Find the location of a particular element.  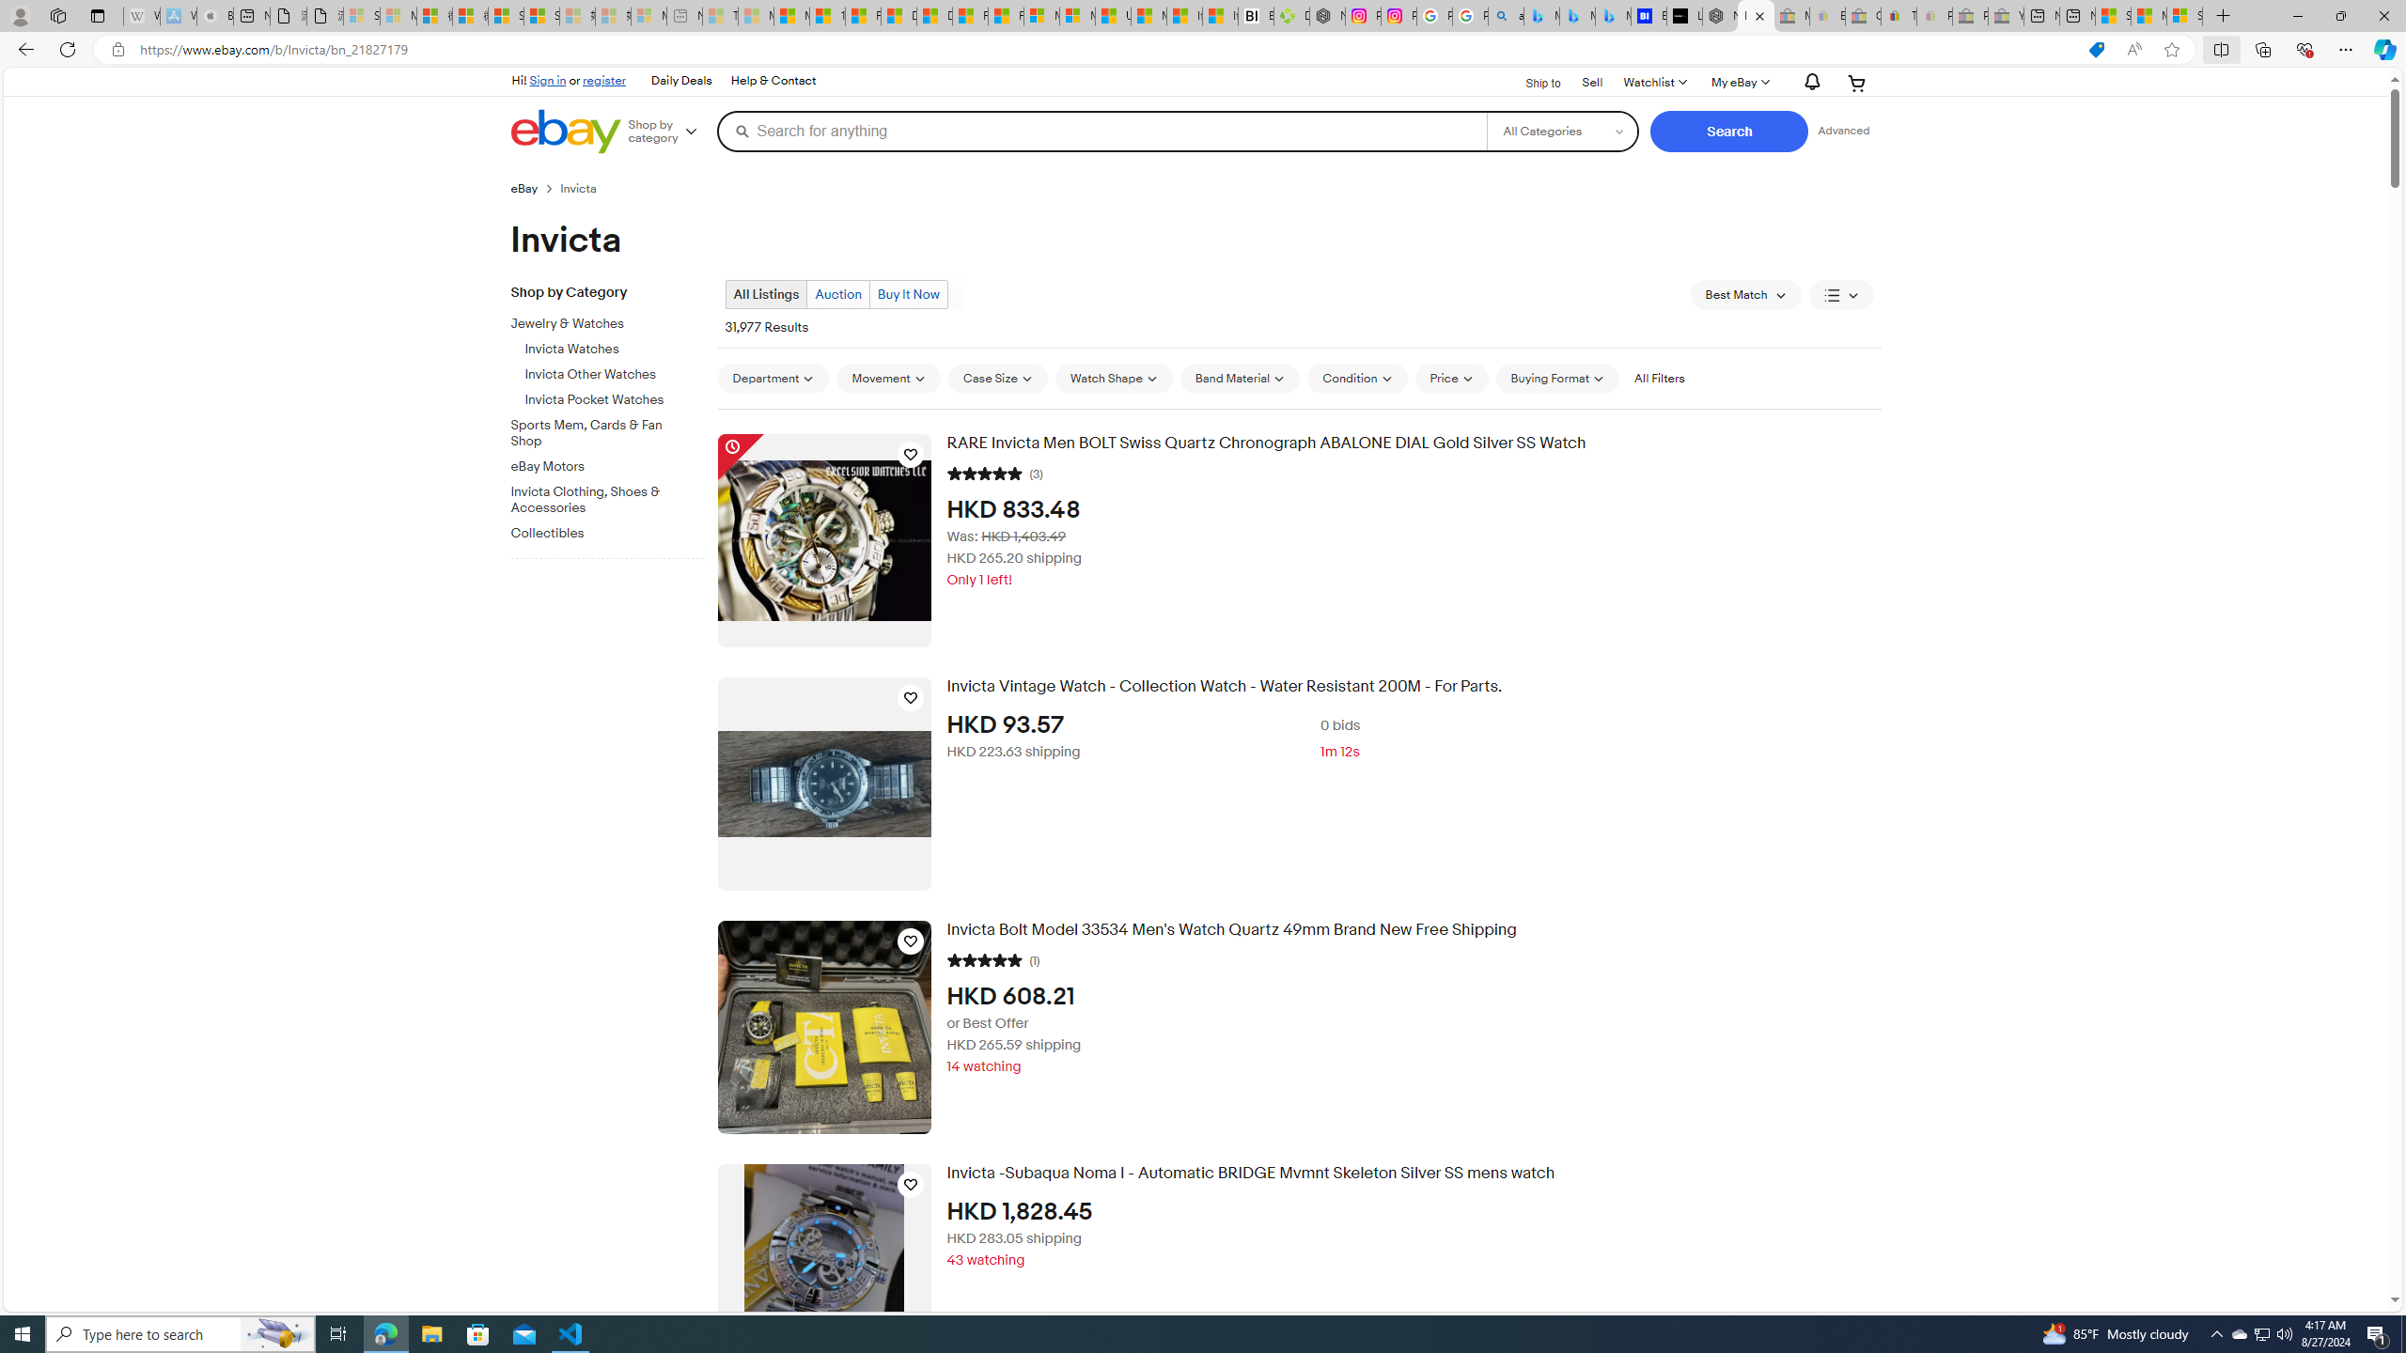

Marine life - MSN - Sleeping is located at coordinates (757, 16).